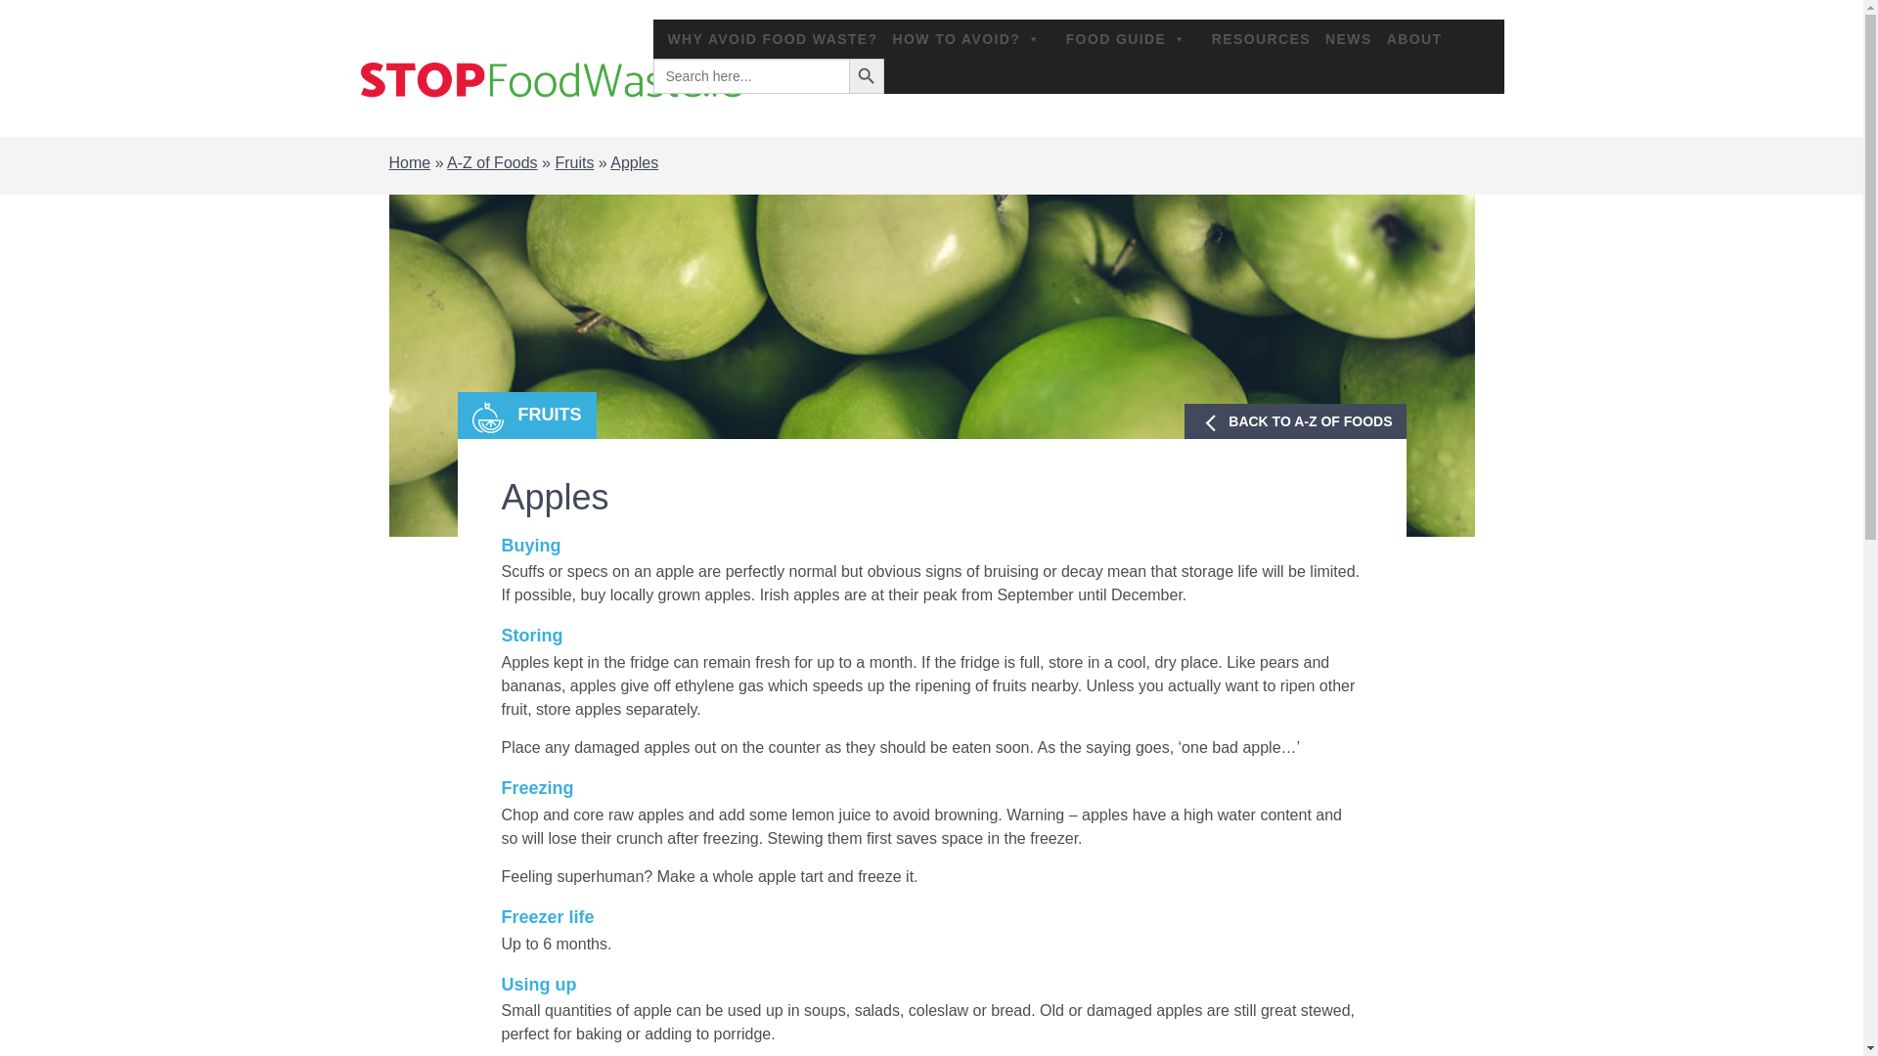 This screenshot has height=1056, width=1878. Describe the element at coordinates (527, 415) in the screenshot. I see `FRUITS` at that location.